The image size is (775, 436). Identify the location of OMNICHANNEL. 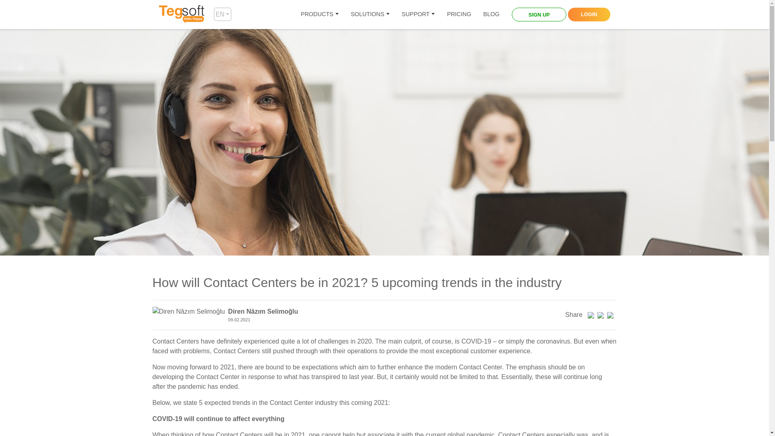
(345, 105).